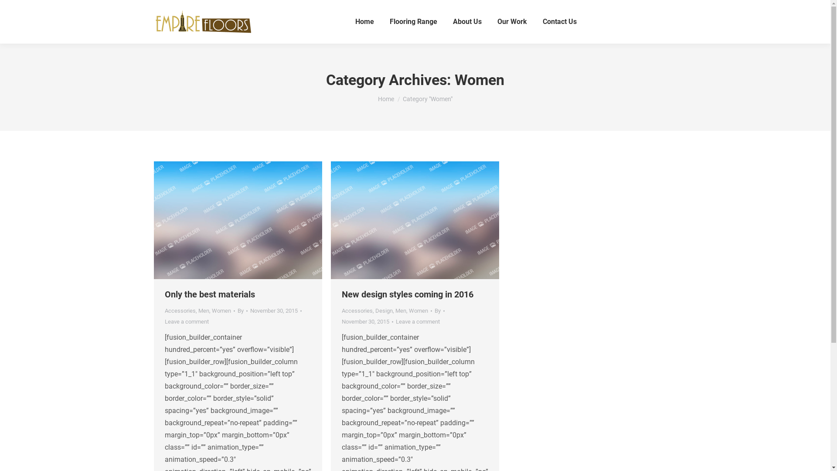  Describe the element at coordinates (276, 311) in the screenshot. I see `November 30, 2015` at that location.